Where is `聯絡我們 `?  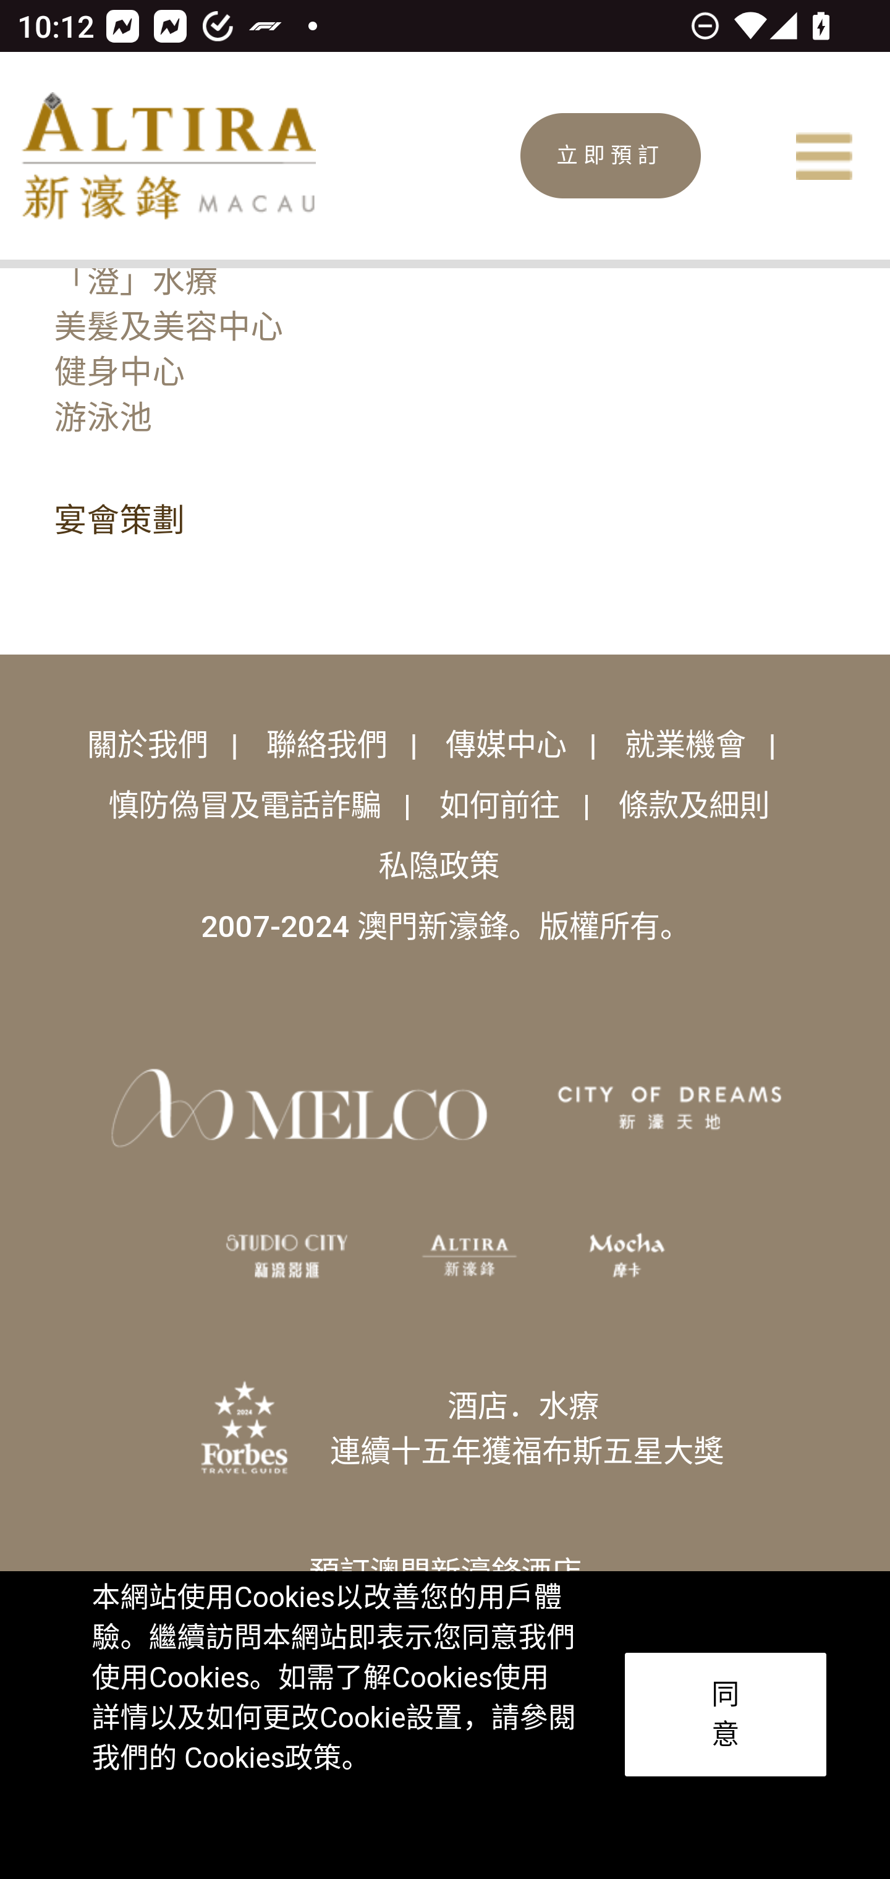
聯絡我們  is located at coordinates (330, 745).